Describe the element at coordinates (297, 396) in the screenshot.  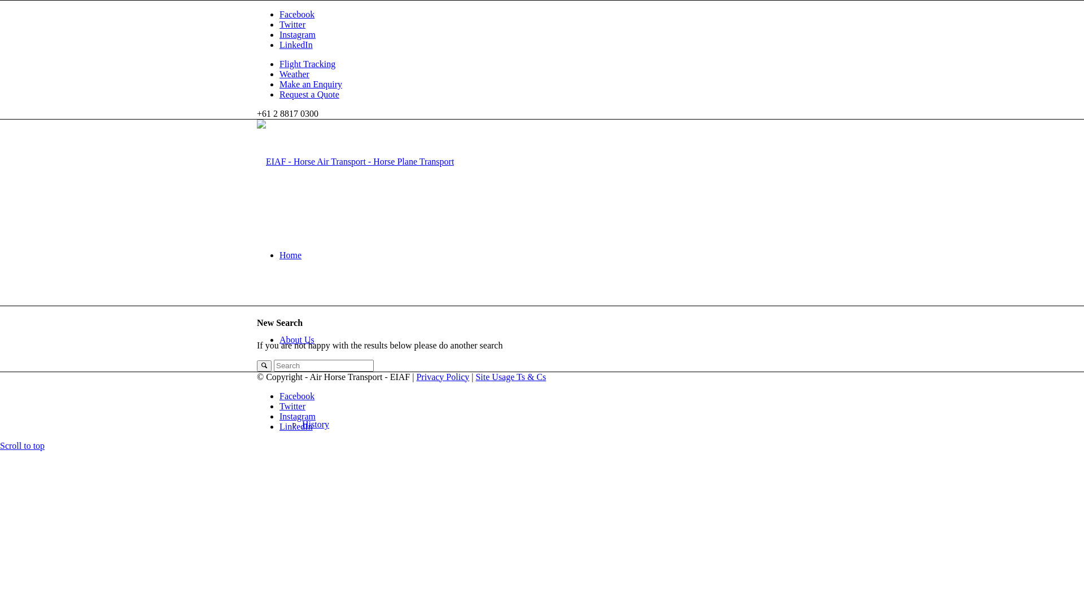
I see `Facebook` at that location.